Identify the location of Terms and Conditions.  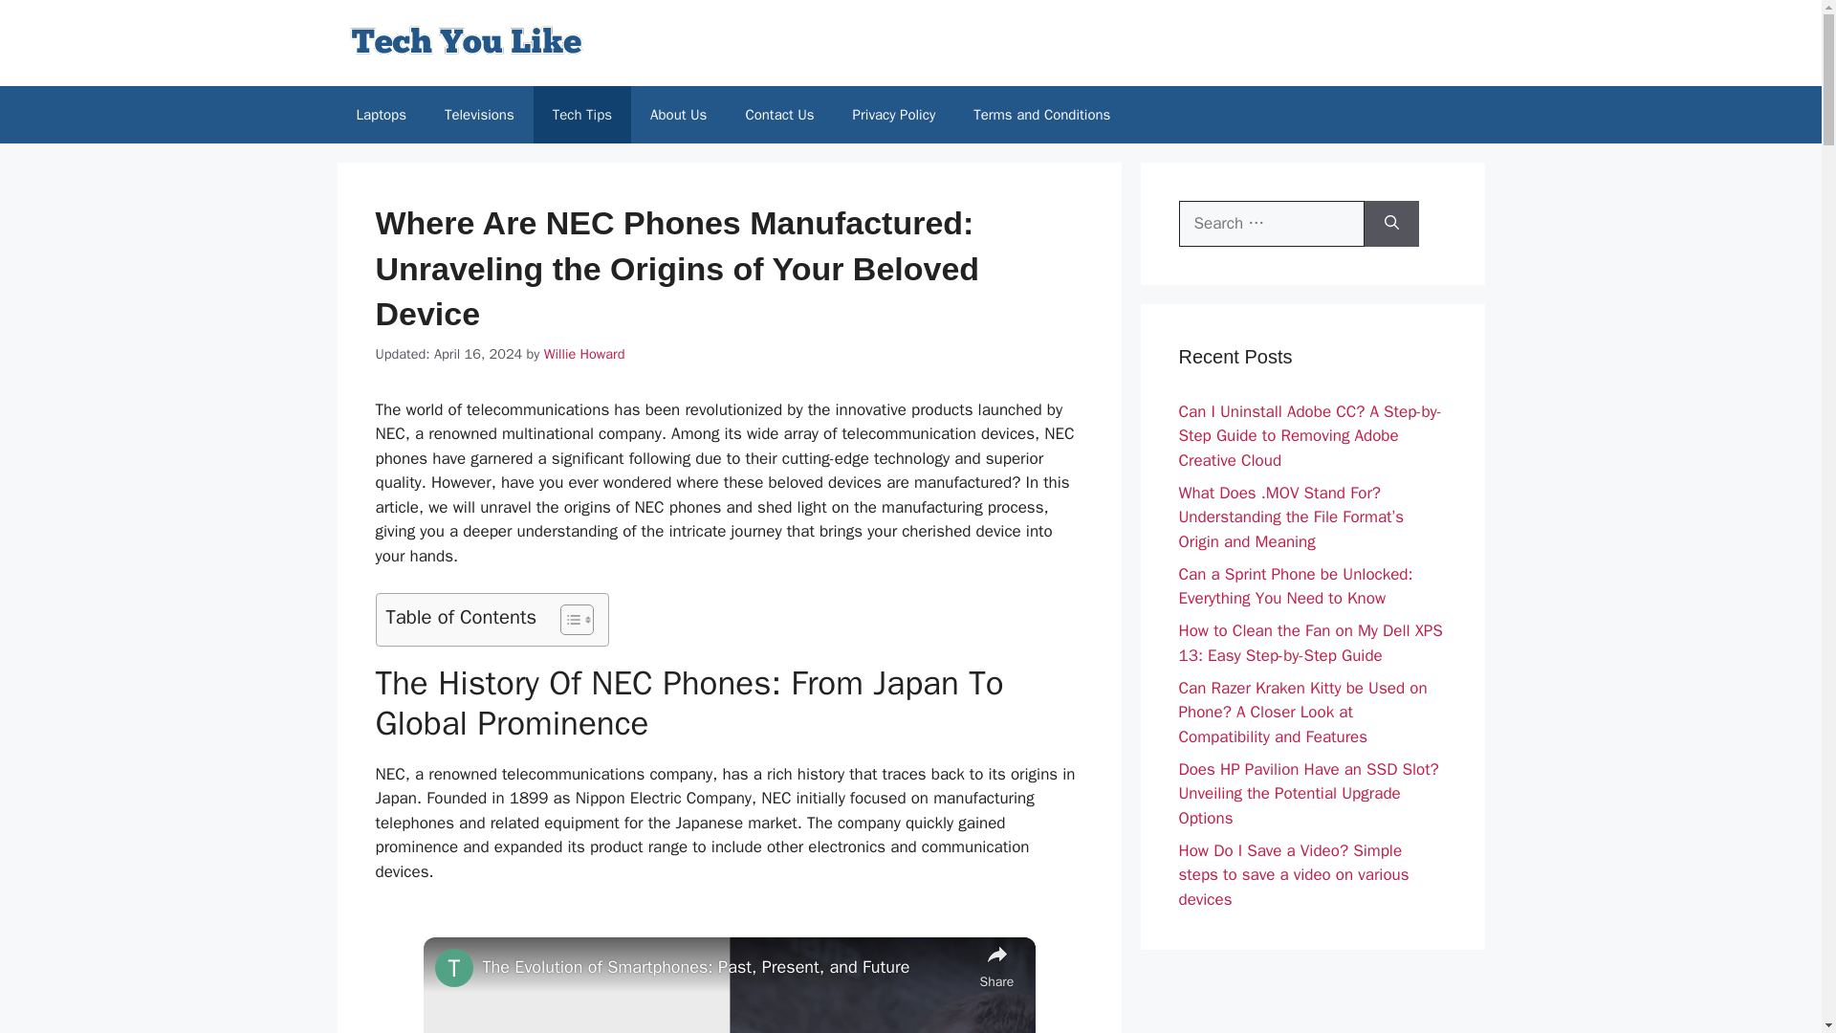
(1041, 115).